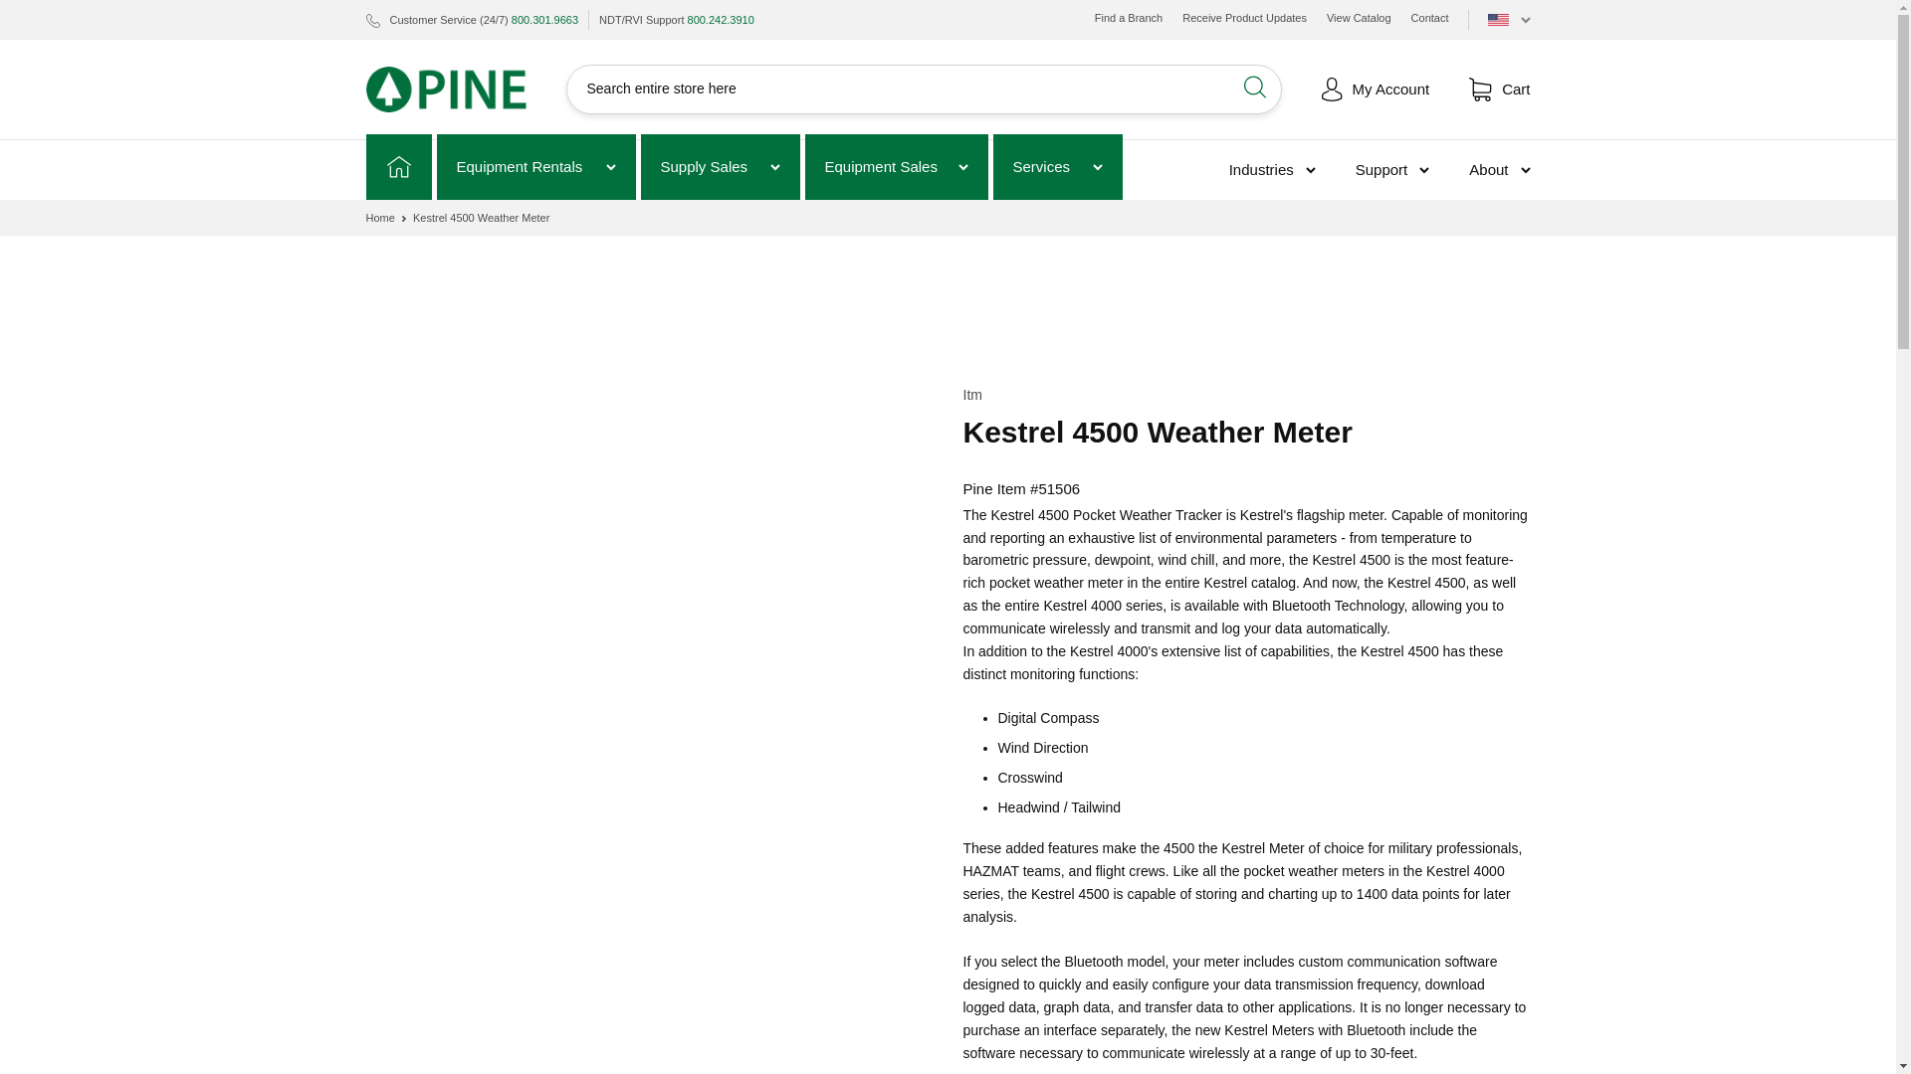 This screenshot has width=1911, height=1074. Describe the element at coordinates (1429, 18) in the screenshot. I see `Contact` at that location.